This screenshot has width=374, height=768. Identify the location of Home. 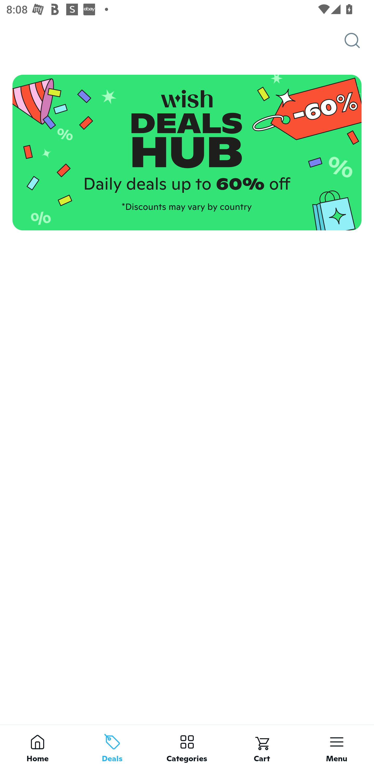
(37, 746).